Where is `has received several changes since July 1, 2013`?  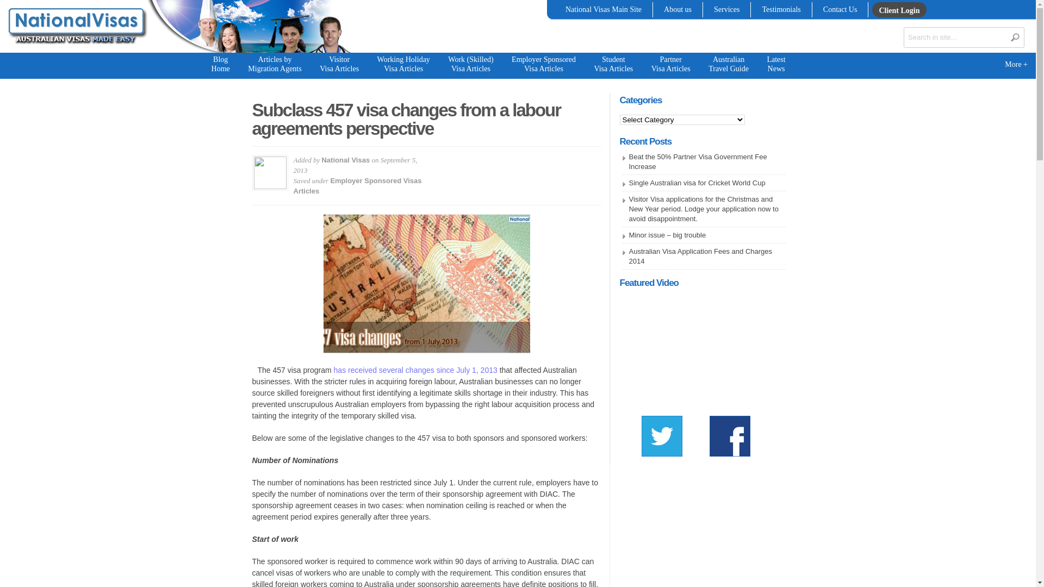
has received several changes since July 1, 2013 is located at coordinates (415, 370).